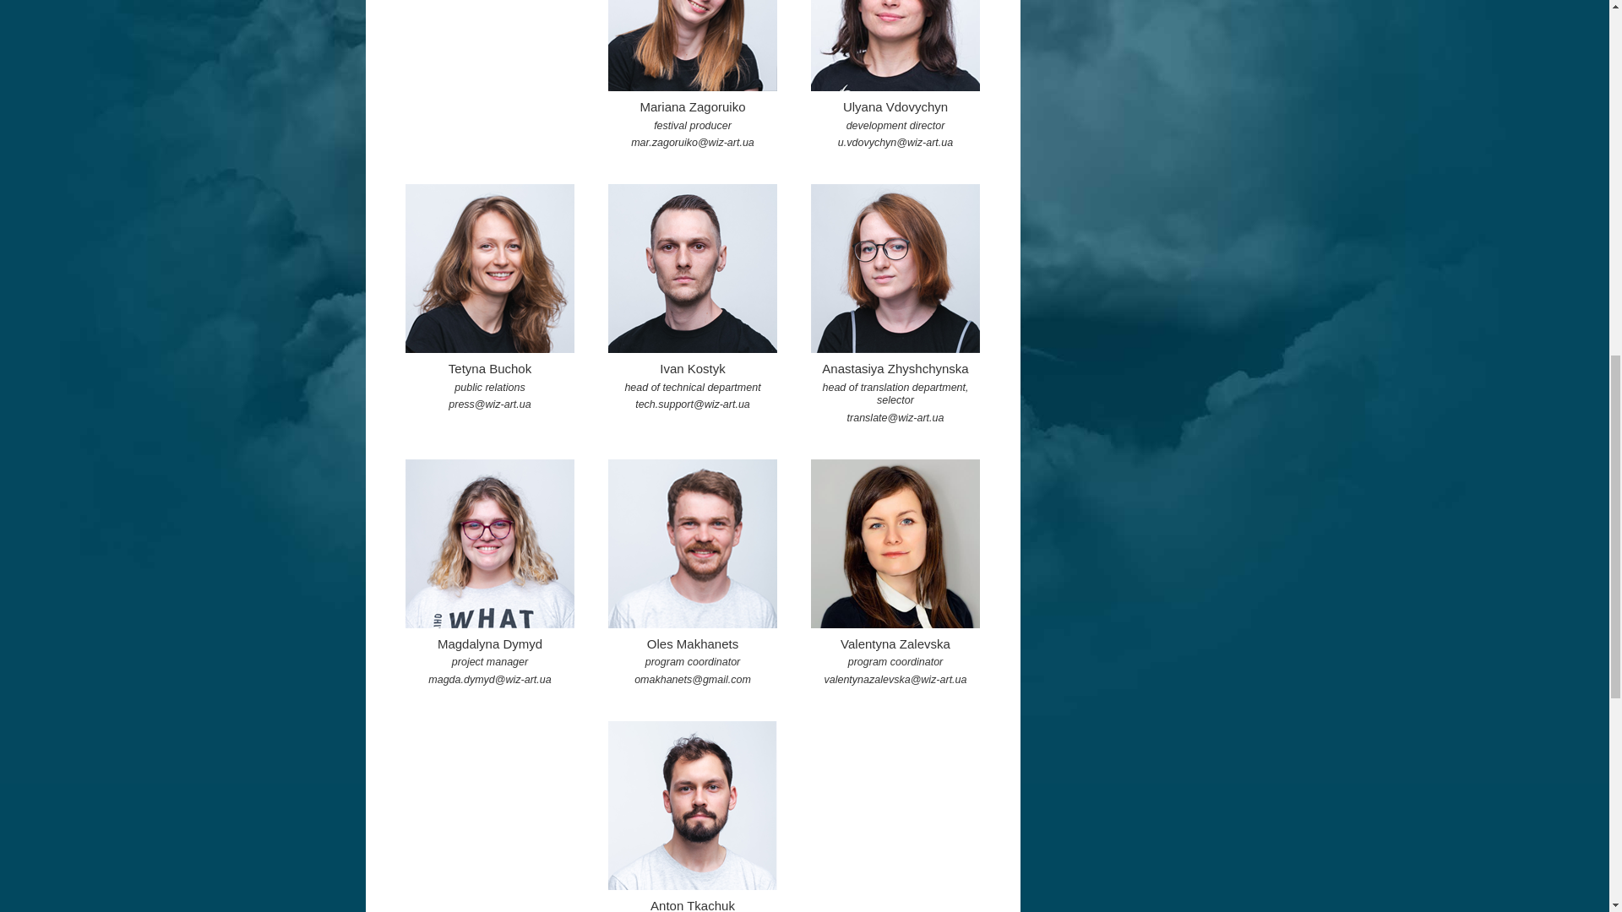 This screenshot has width=1622, height=912. What do you see at coordinates (895, 46) in the screenshot?
I see `Ulyana Vdovychyn` at bounding box center [895, 46].